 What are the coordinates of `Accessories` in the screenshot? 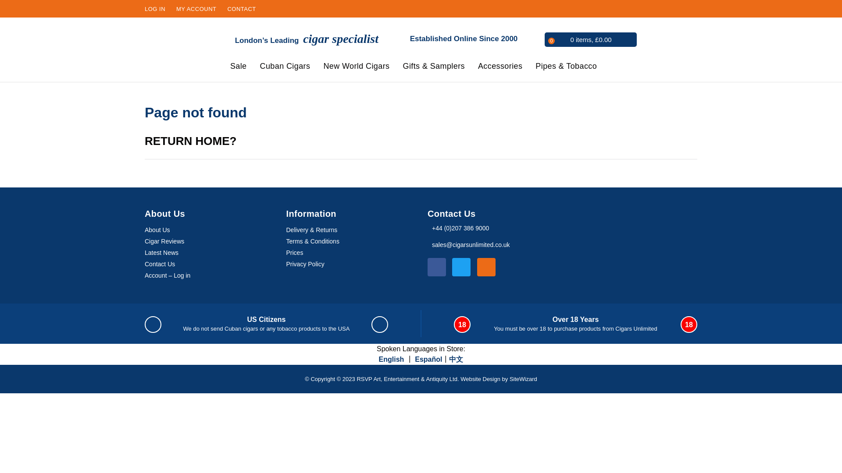 It's located at (502, 67).